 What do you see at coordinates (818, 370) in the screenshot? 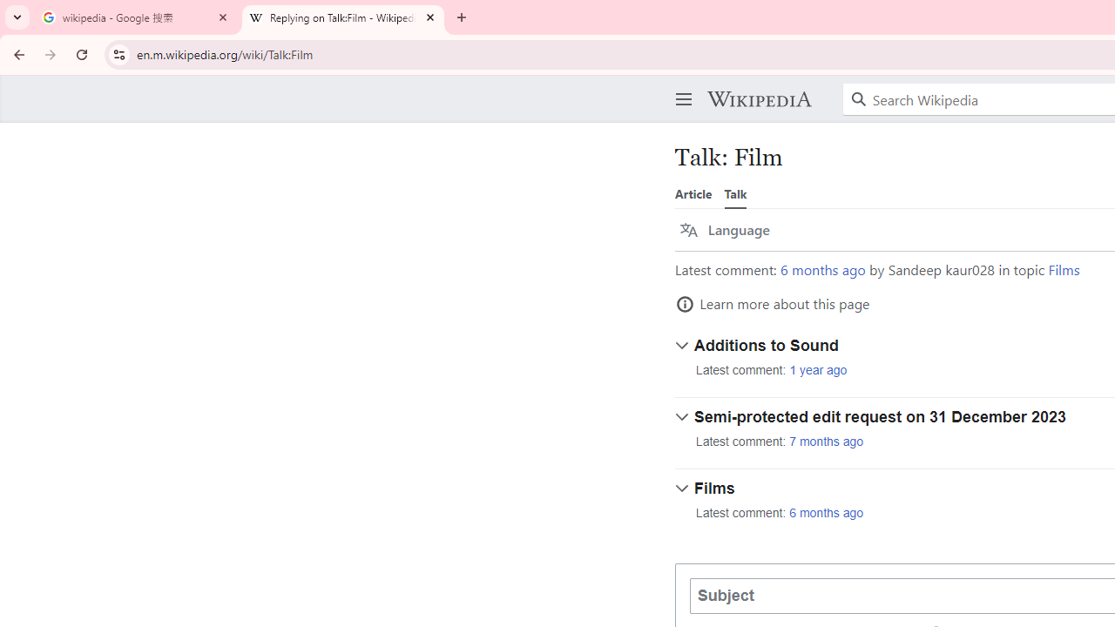
I see `1 year ago` at bounding box center [818, 370].